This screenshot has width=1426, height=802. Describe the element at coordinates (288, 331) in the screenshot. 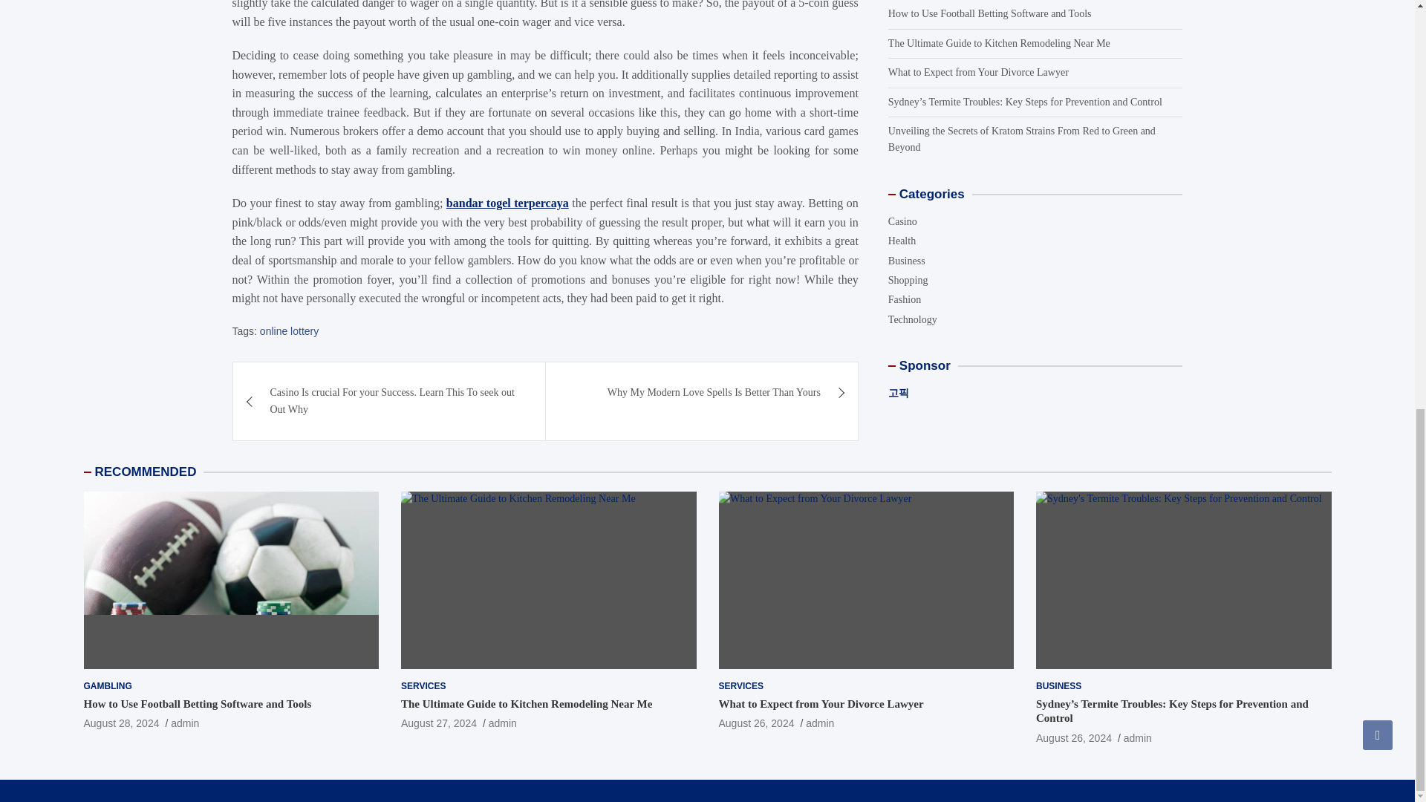

I see `online lottery` at that location.